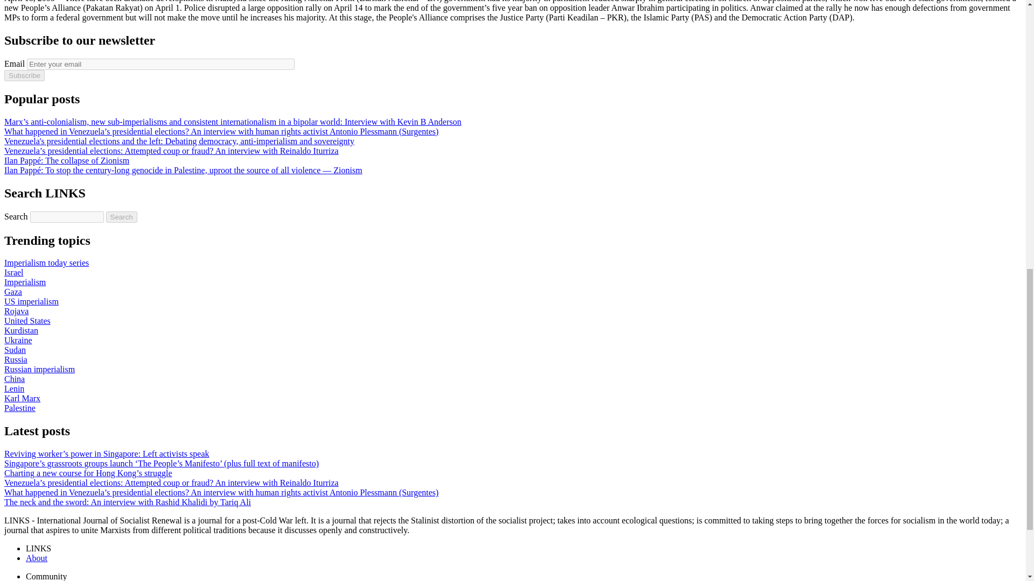 The image size is (1034, 581). I want to click on Search, so click(122, 217).